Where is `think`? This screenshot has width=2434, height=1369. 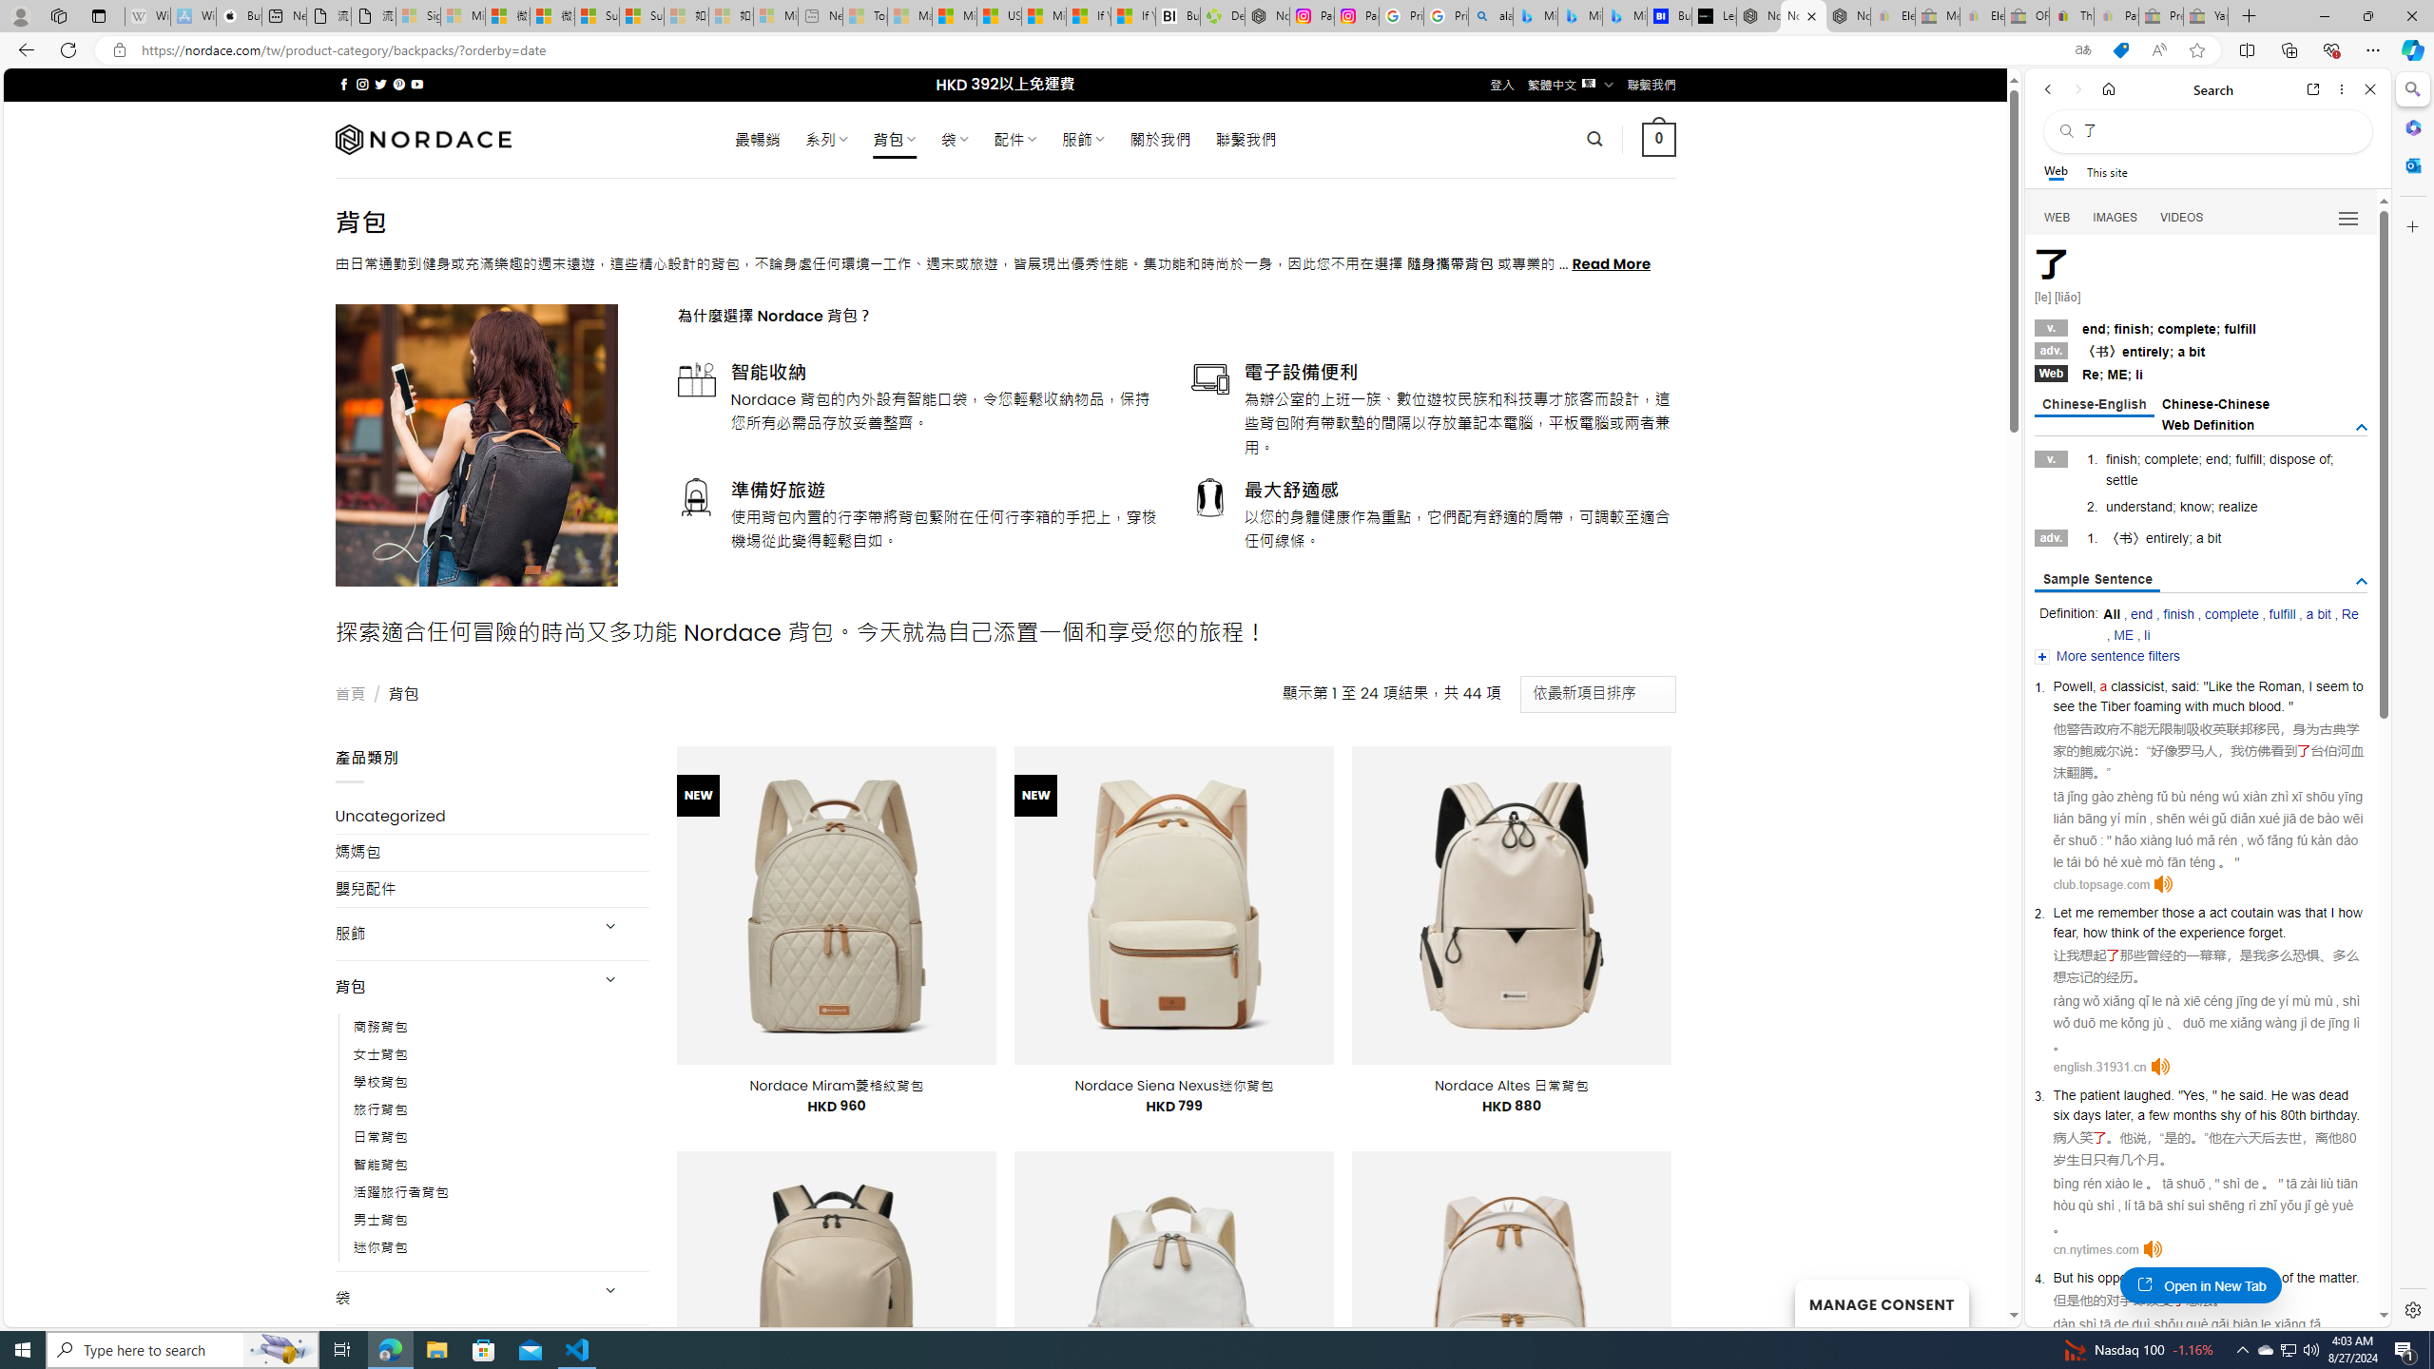
think is located at coordinates (2227, 1278).